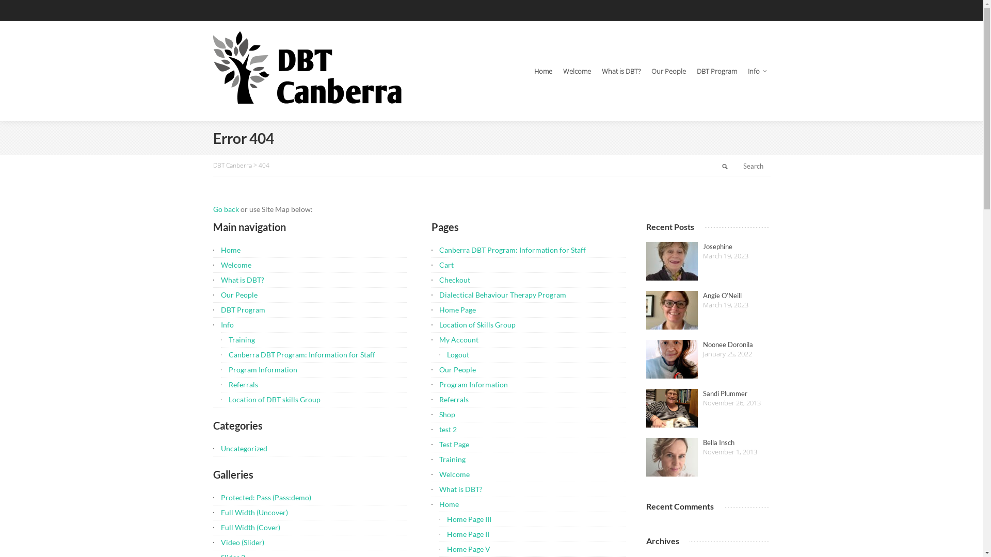 Image resolution: width=991 pixels, height=557 pixels. What do you see at coordinates (251, 527) in the screenshot?
I see `Full Width (Cover)` at bounding box center [251, 527].